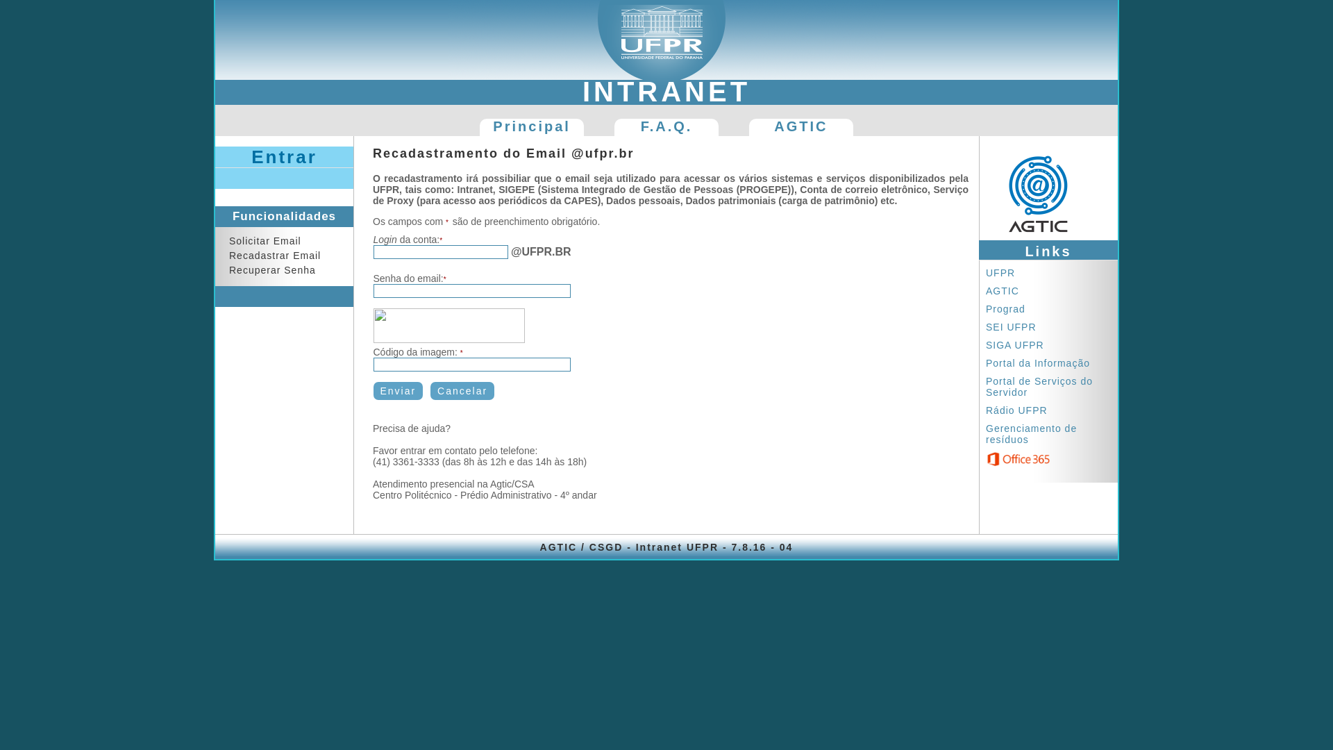 Image resolution: width=1333 pixels, height=750 pixels. I want to click on AGTIC, so click(1006, 291).